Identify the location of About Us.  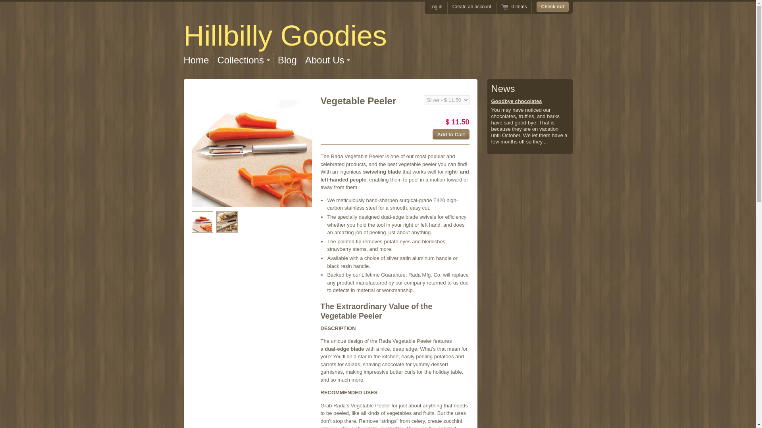
(327, 60).